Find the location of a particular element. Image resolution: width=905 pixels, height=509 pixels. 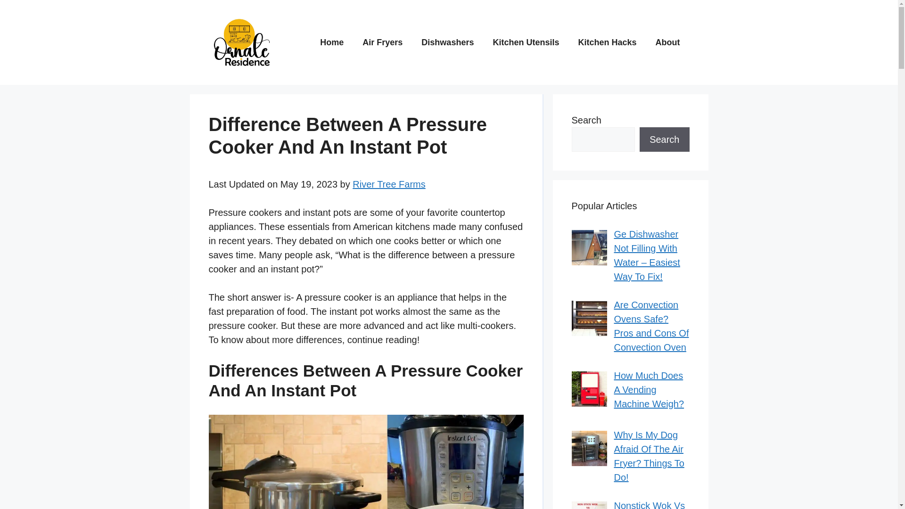

Nonstick Wok Vs Carbon Steel Wok: Which Is Better? is located at coordinates (649, 504).